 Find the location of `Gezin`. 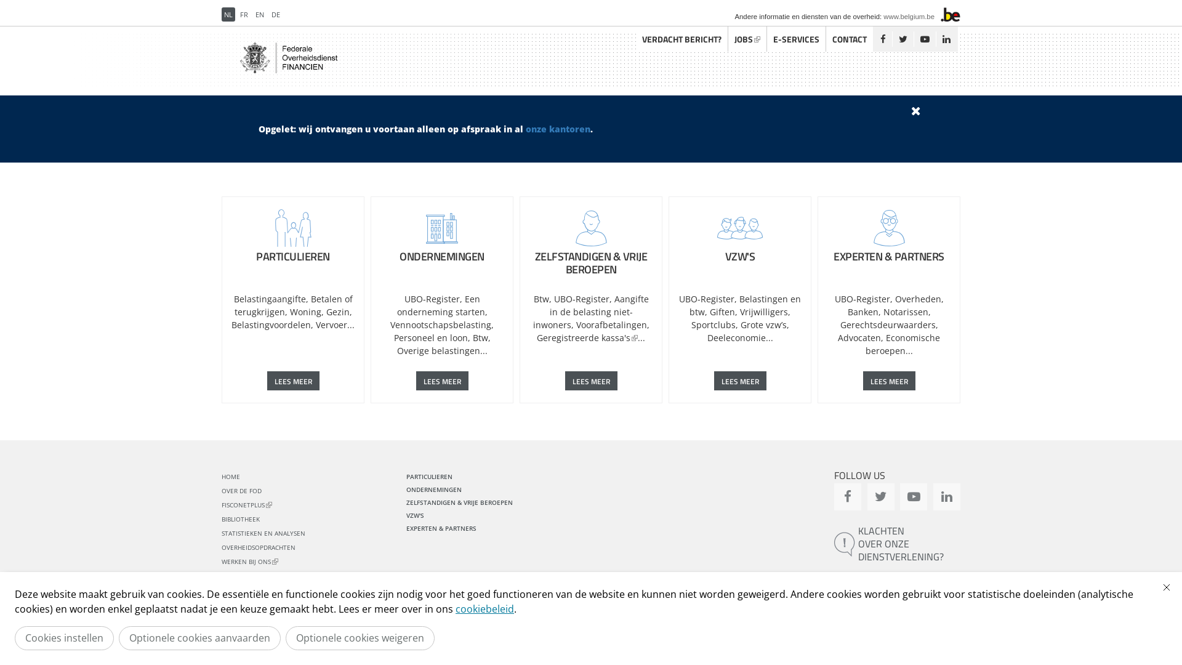

Gezin is located at coordinates (338, 312).